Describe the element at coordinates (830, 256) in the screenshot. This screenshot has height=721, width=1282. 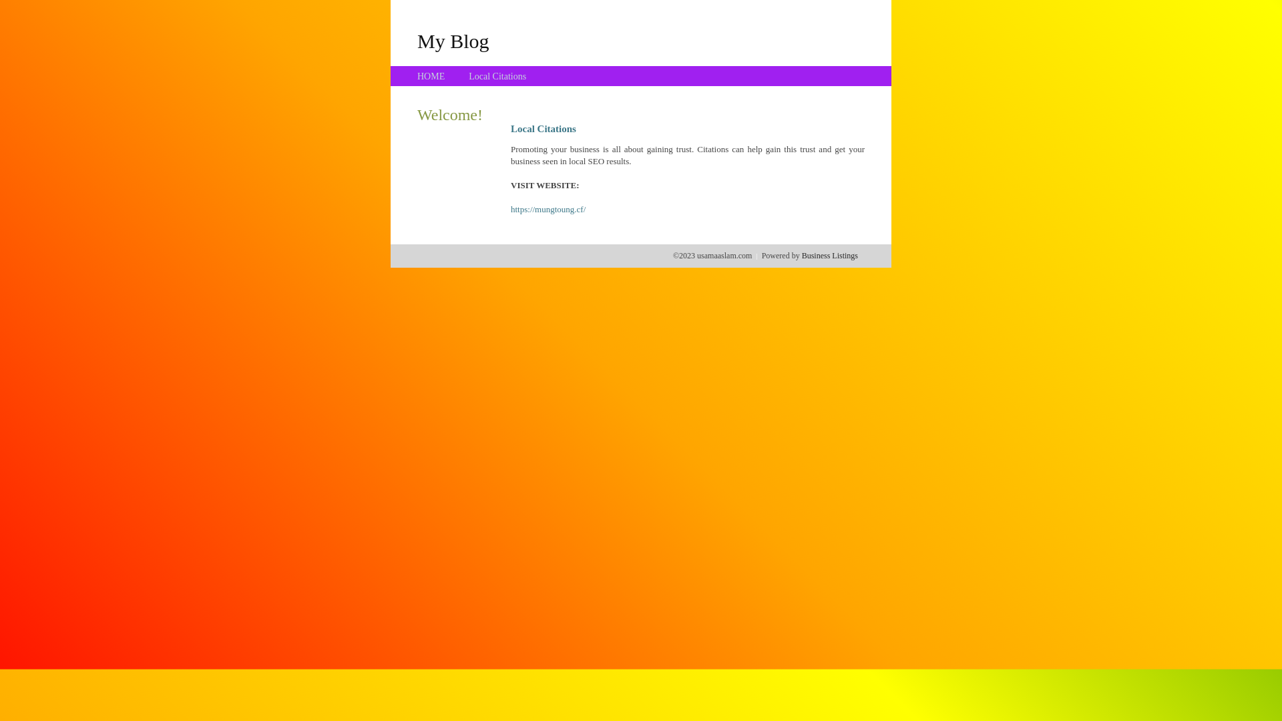
I see `Business Listings` at that location.